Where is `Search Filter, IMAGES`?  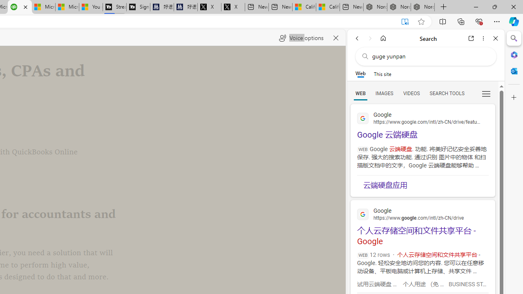 Search Filter, IMAGES is located at coordinates (384, 93).